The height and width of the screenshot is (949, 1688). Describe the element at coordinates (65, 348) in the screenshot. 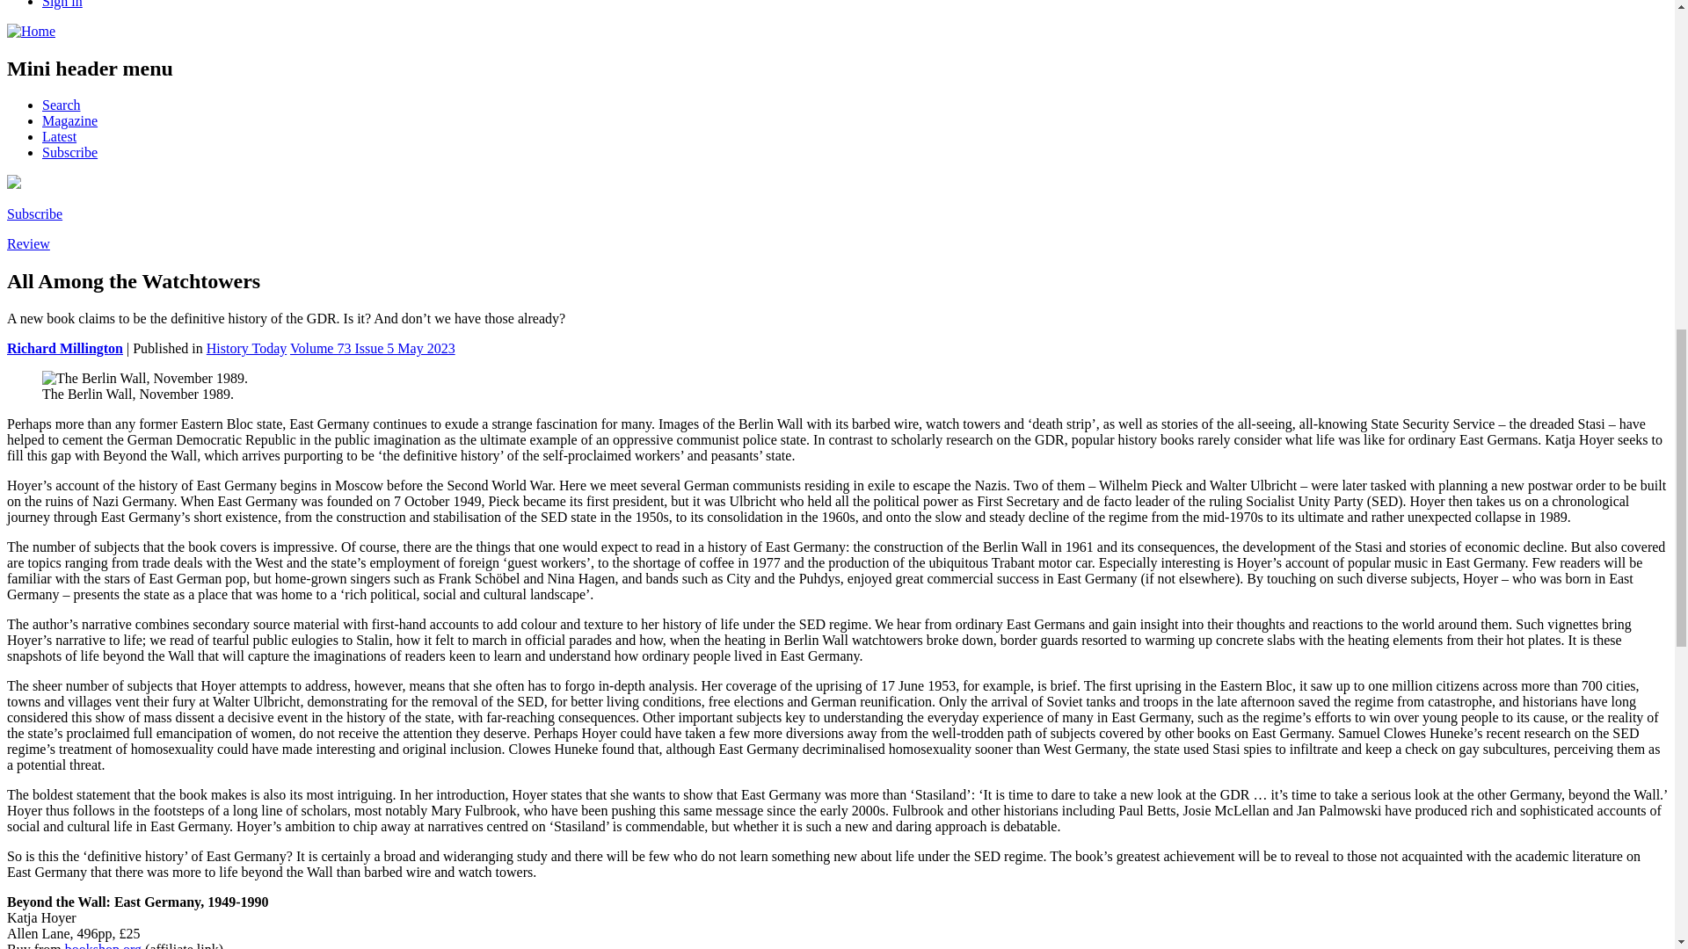

I see `Richard Millington` at that location.